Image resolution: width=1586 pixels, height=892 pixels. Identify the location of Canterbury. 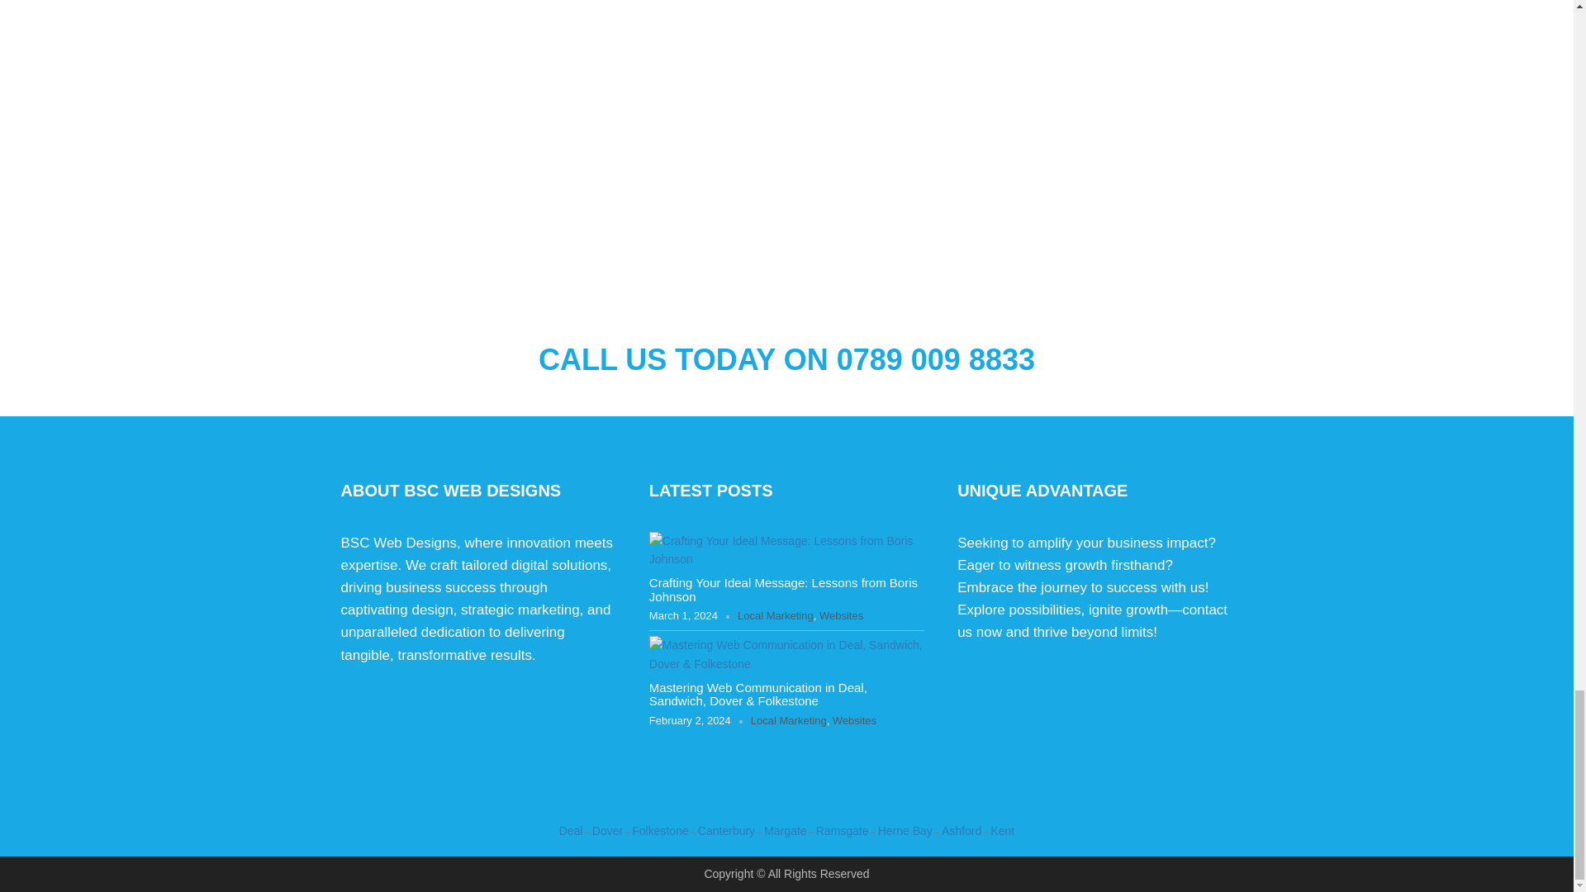
(725, 831).